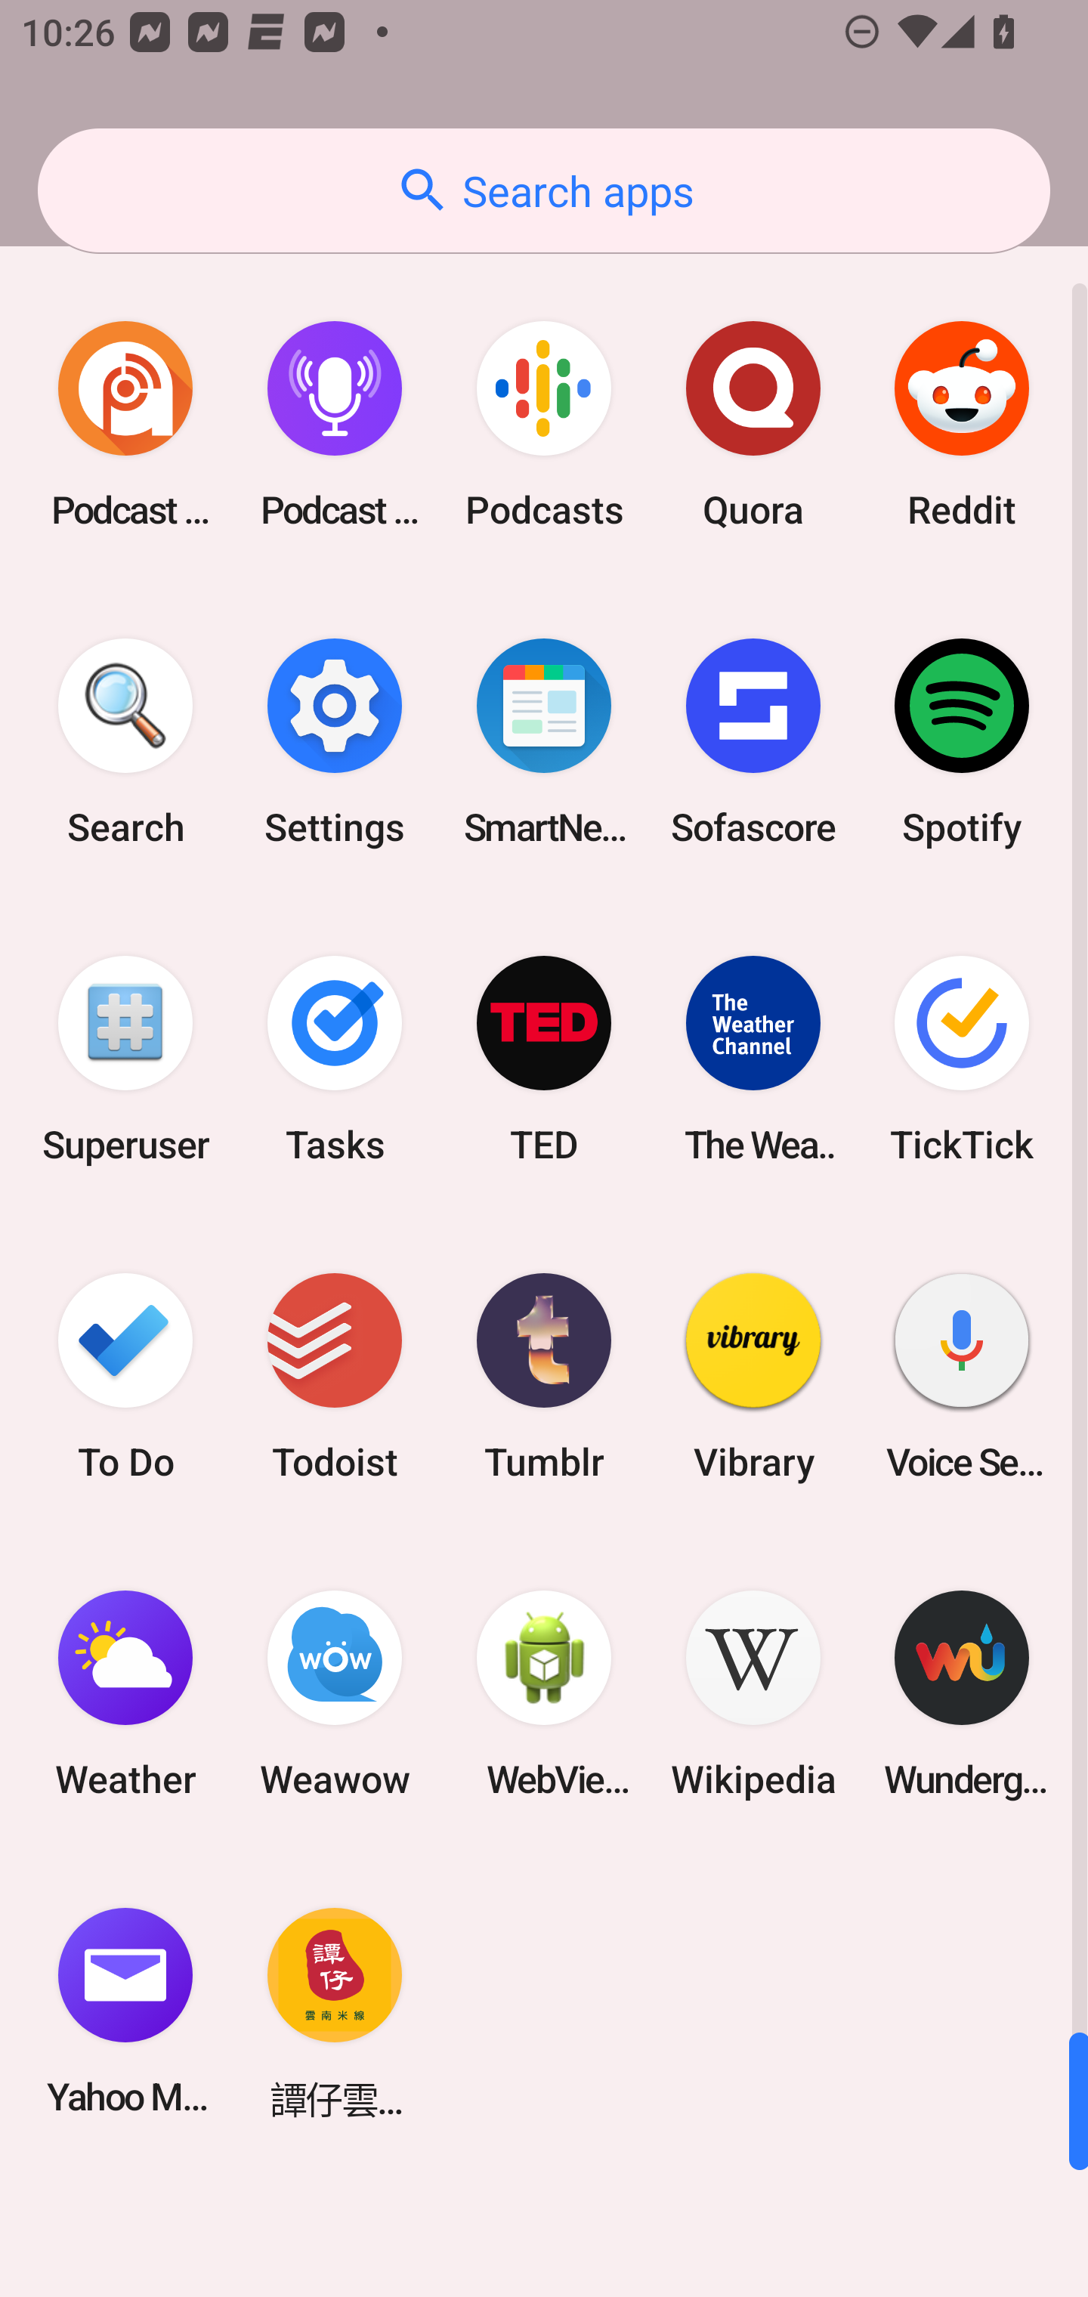 Image resolution: width=1088 pixels, height=2297 pixels. I want to click on Settings, so click(335, 742).